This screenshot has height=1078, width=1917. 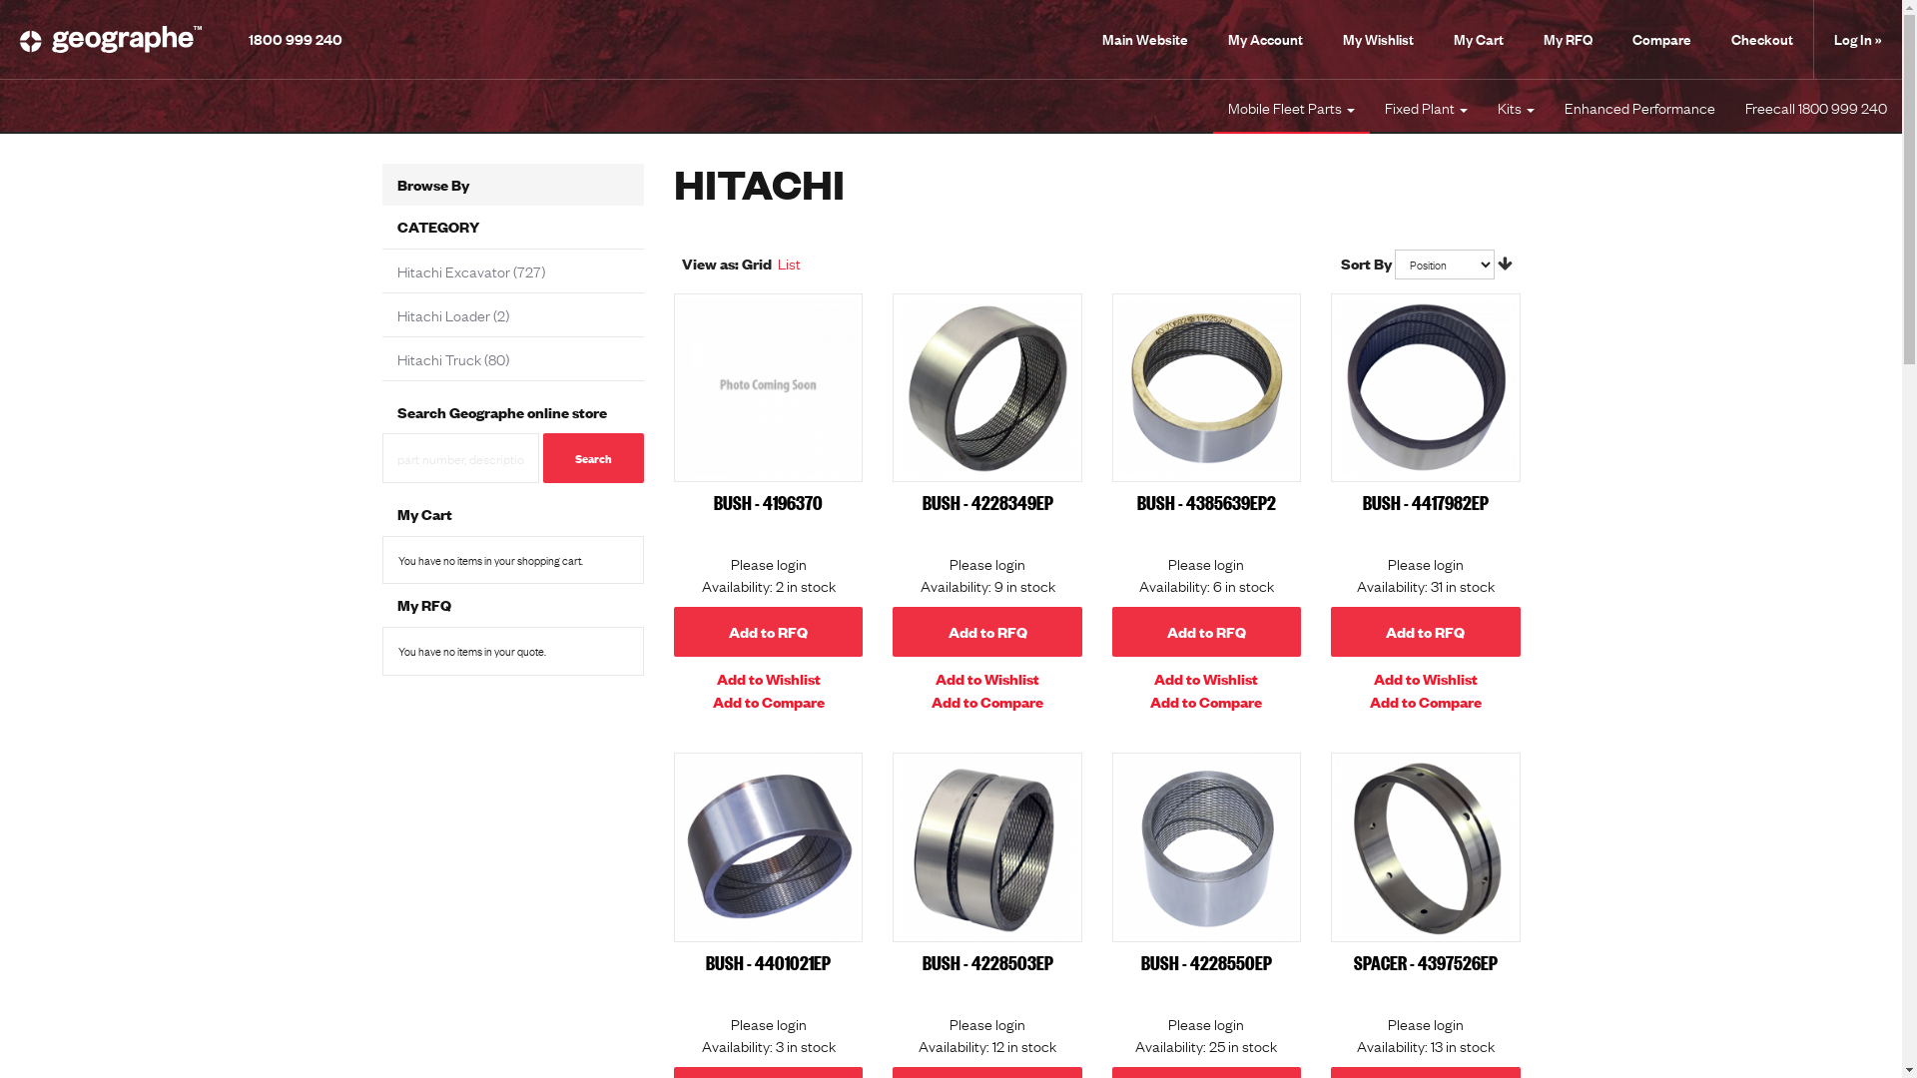 What do you see at coordinates (1206, 387) in the screenshot?
I see `BUSH - 4385639EP2 ` at bounding box center [1206, 387].